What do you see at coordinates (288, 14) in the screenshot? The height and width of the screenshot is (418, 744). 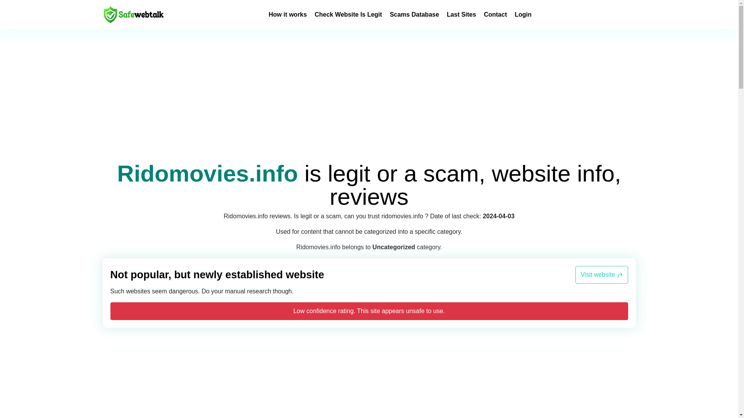 I see `How it works` at bounding box center [288, 14].